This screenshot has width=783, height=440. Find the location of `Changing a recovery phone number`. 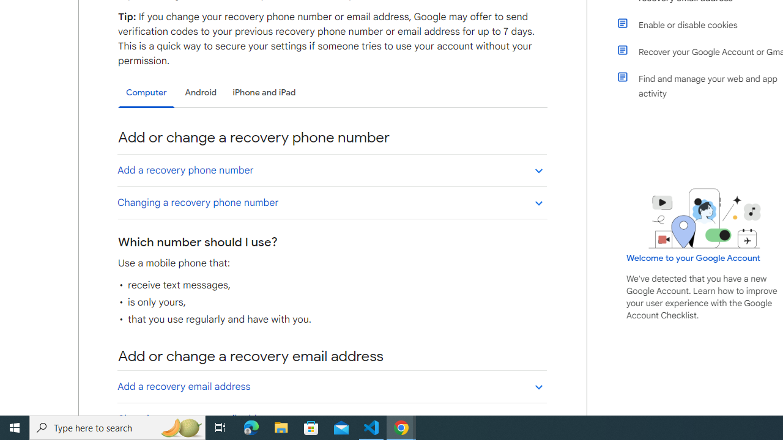

Changing a recovery phone number is located at coordinates (332, 202).